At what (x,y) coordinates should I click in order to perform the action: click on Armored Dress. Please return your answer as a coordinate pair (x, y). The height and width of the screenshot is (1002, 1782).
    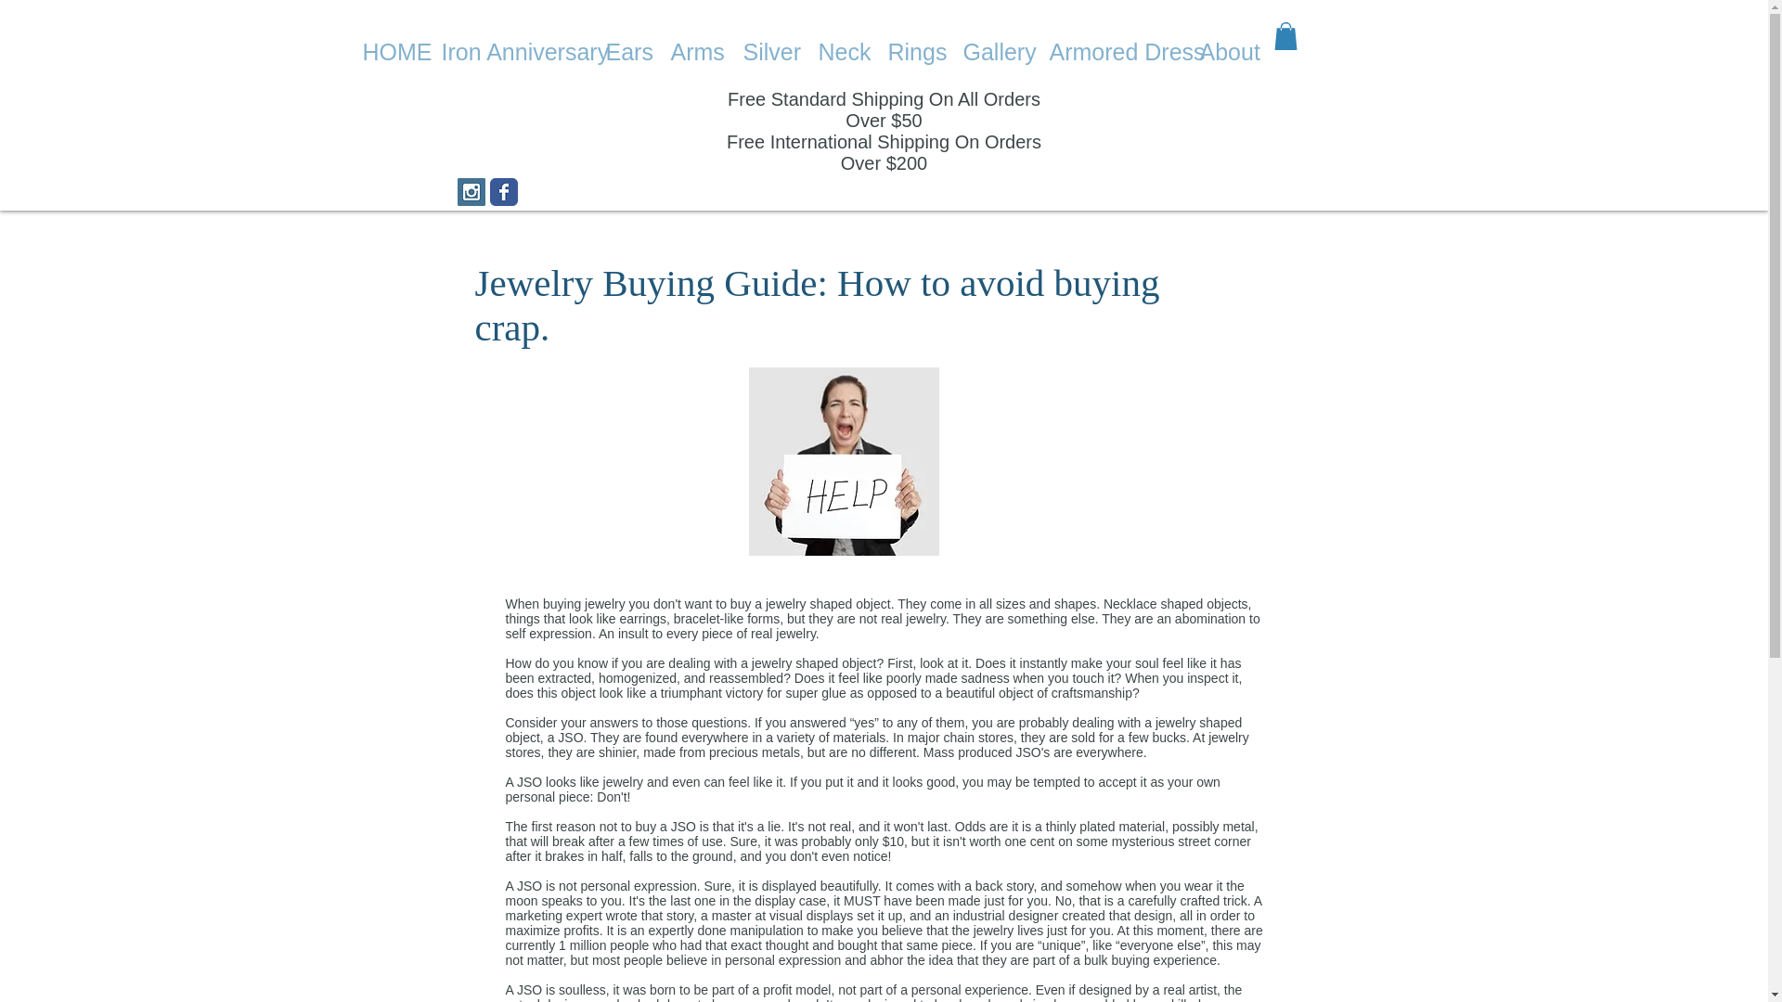
    Looking at the image, I should click on (1110, 52).